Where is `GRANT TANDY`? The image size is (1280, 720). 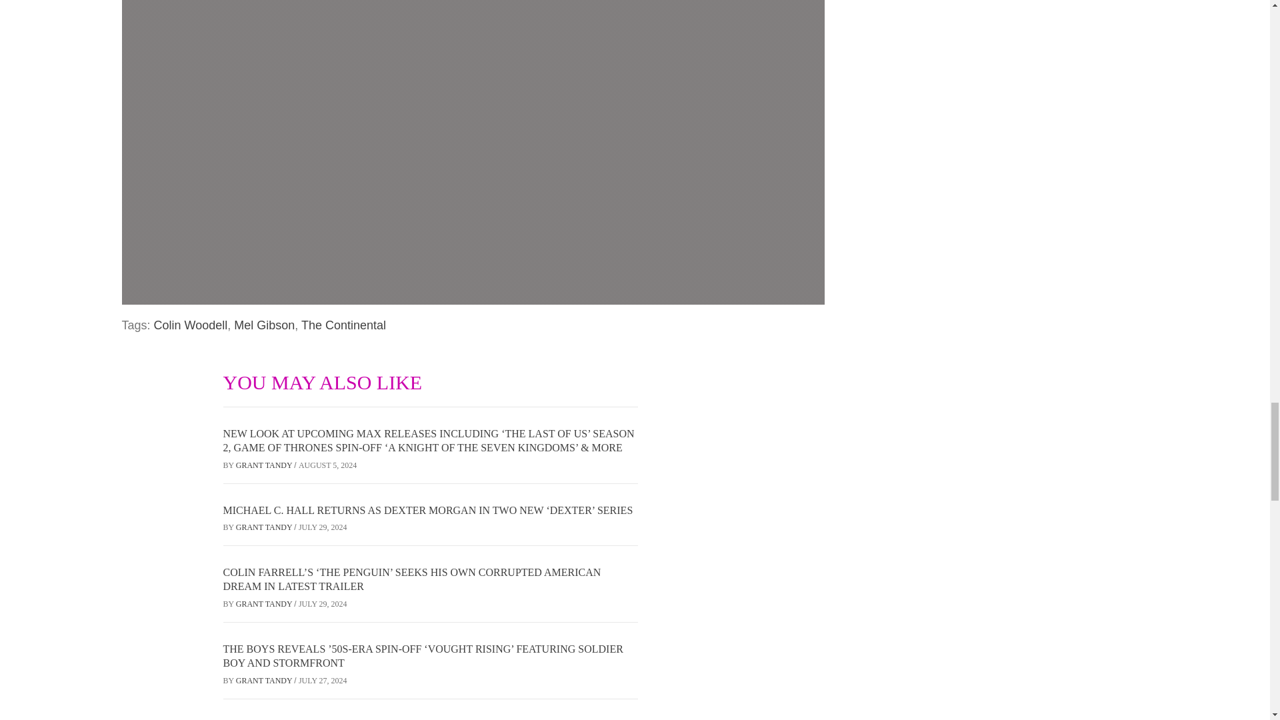 GRANT TANDY is located at coordinates (265, 603).